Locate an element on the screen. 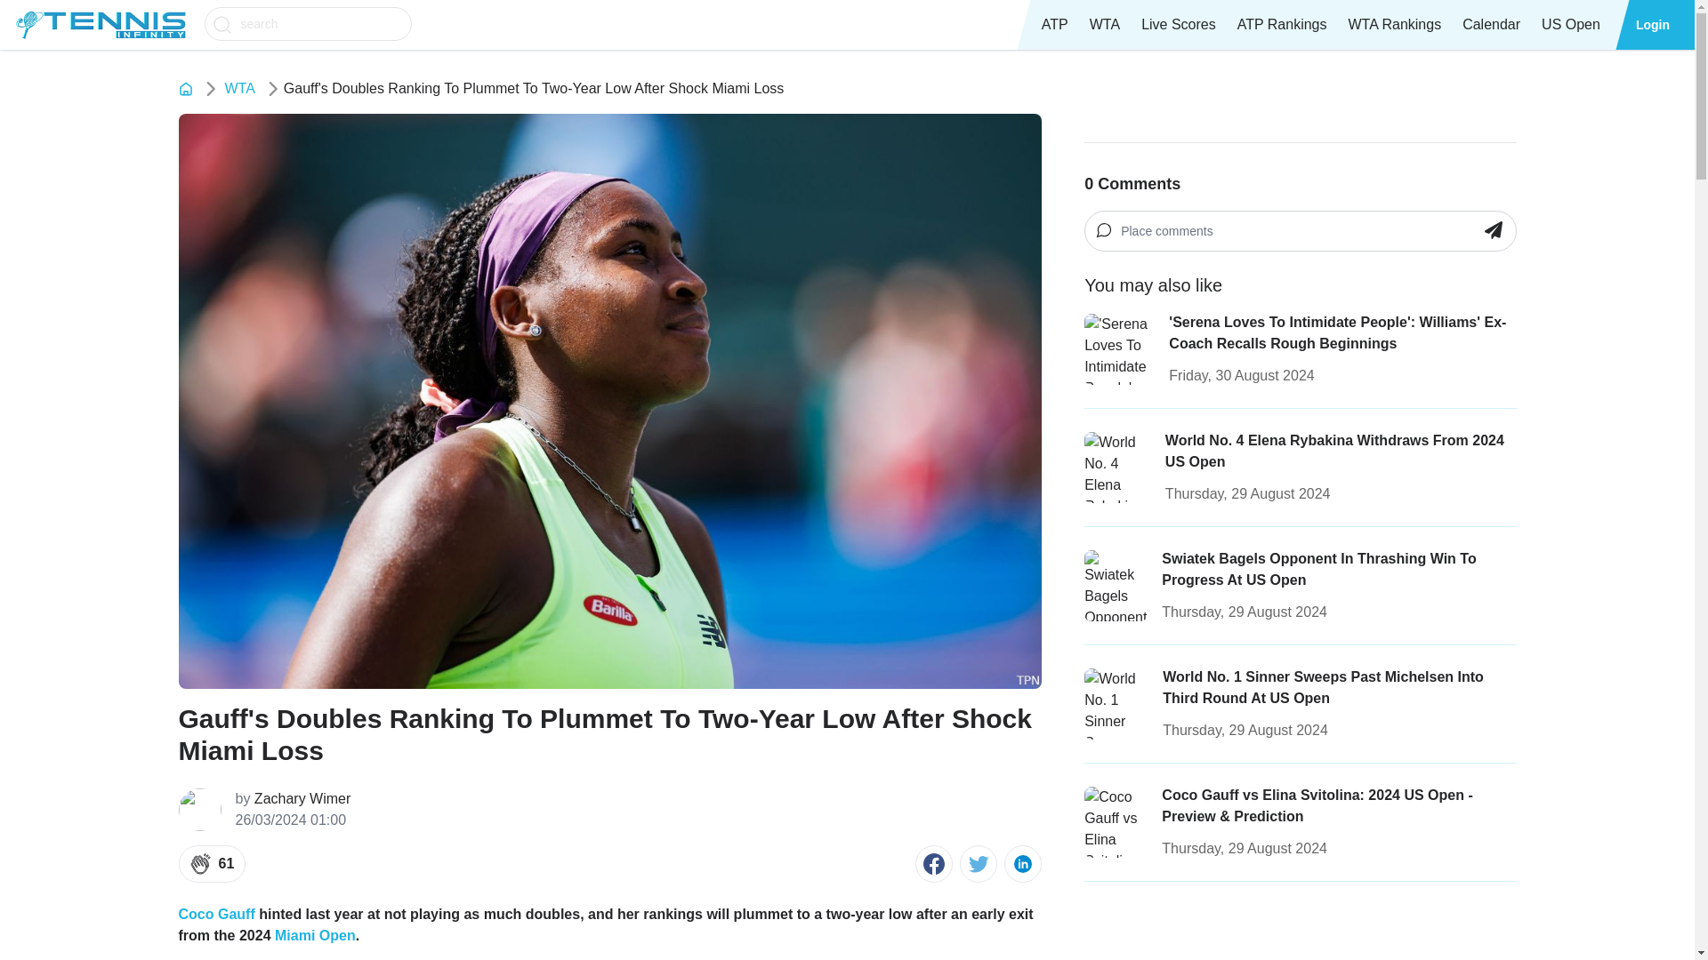 This screenshot has height=960, width=1708. Calendar is located at coordinates (1491, 25).